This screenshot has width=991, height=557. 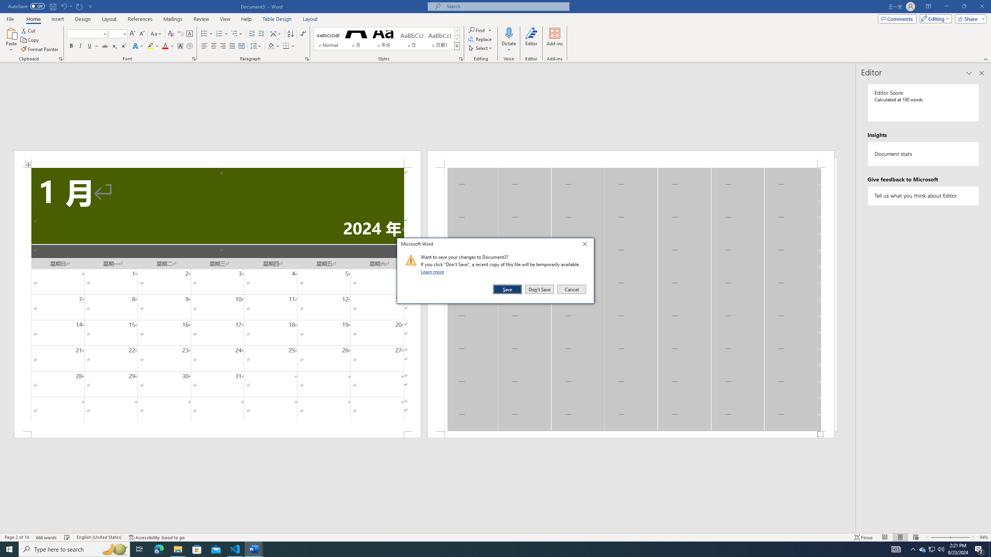 What do you see at coordinates (118, 34) in the screenshot?
I see `Font Size` at bounding box center [118, 34].